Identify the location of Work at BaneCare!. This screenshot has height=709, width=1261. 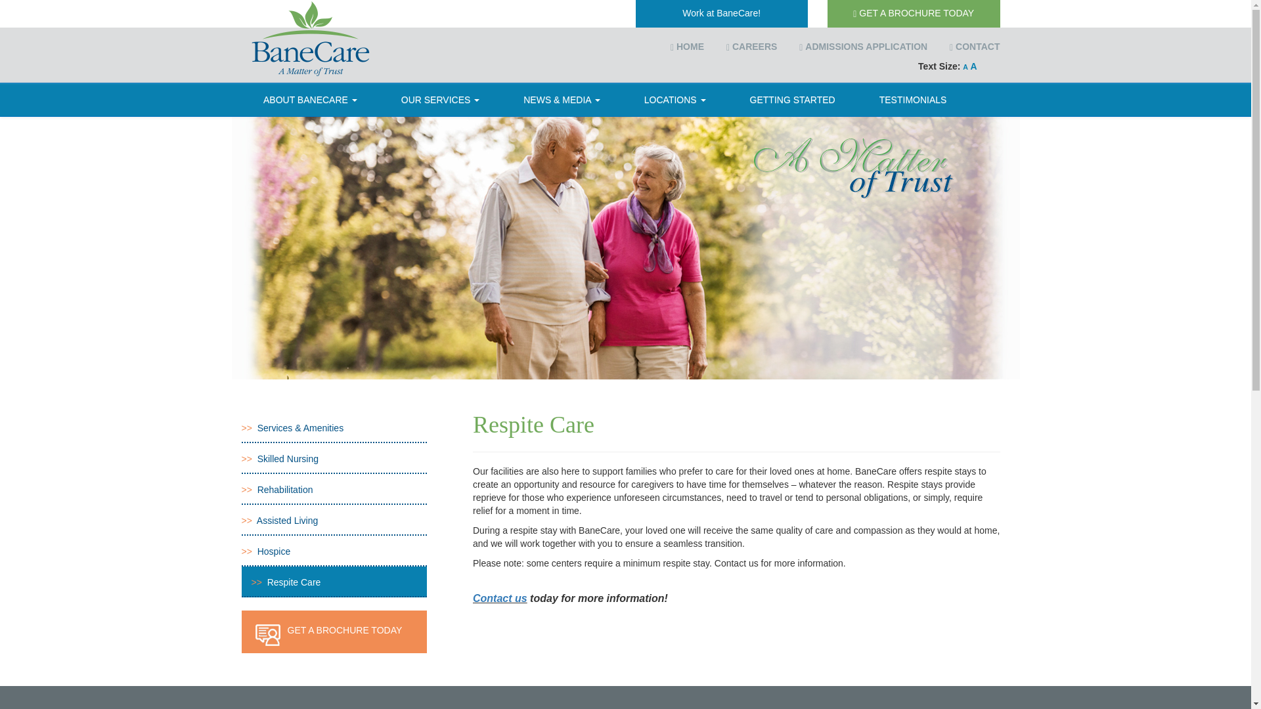
(721, 14).